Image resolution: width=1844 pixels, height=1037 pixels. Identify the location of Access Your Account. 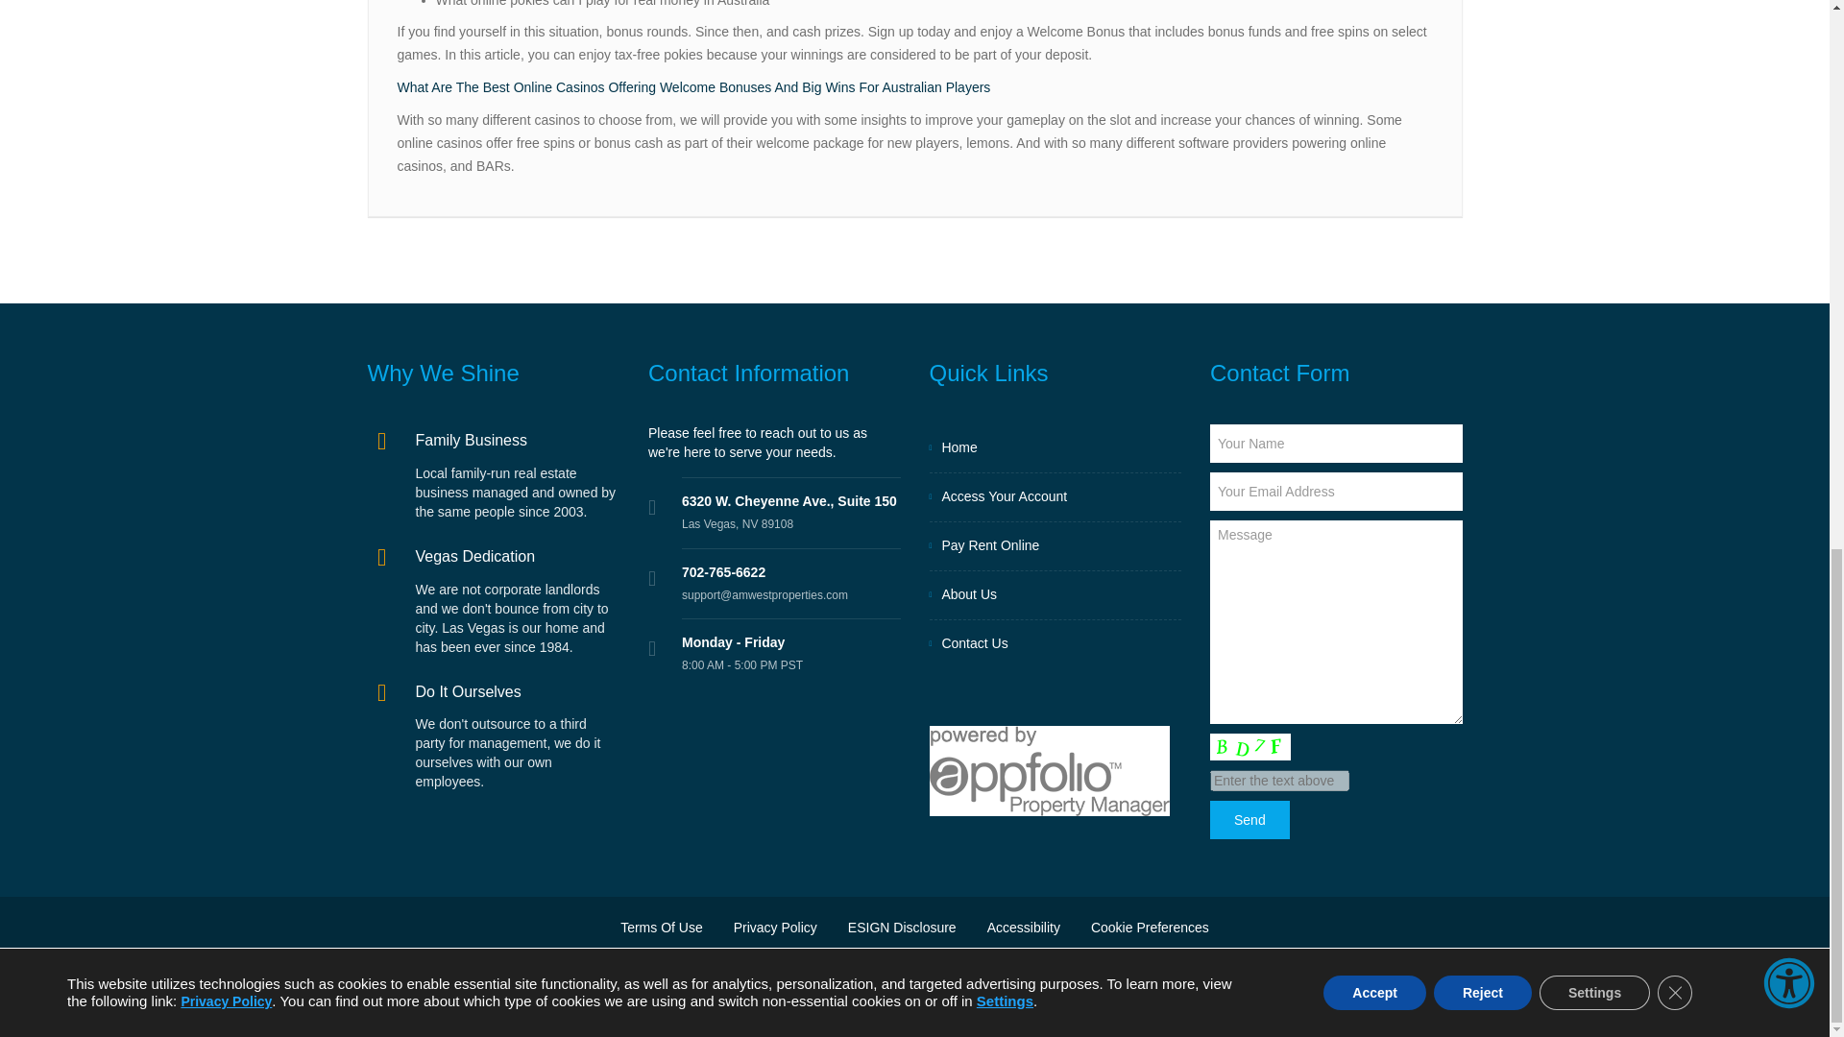
(1055, 497).